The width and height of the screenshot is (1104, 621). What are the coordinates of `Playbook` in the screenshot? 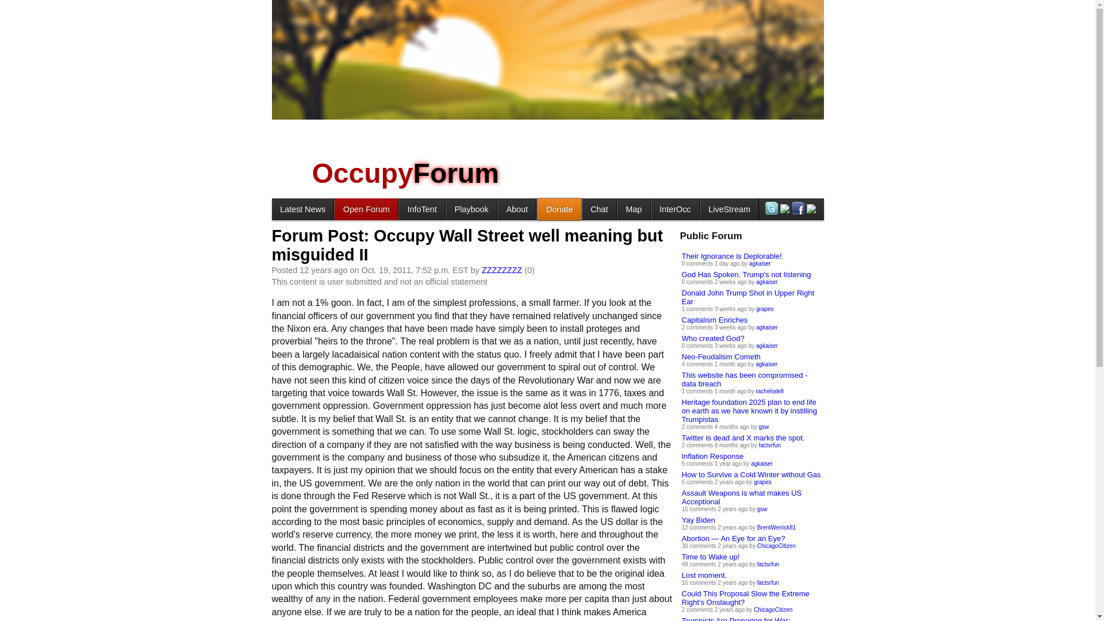 It's located at (471, 209).